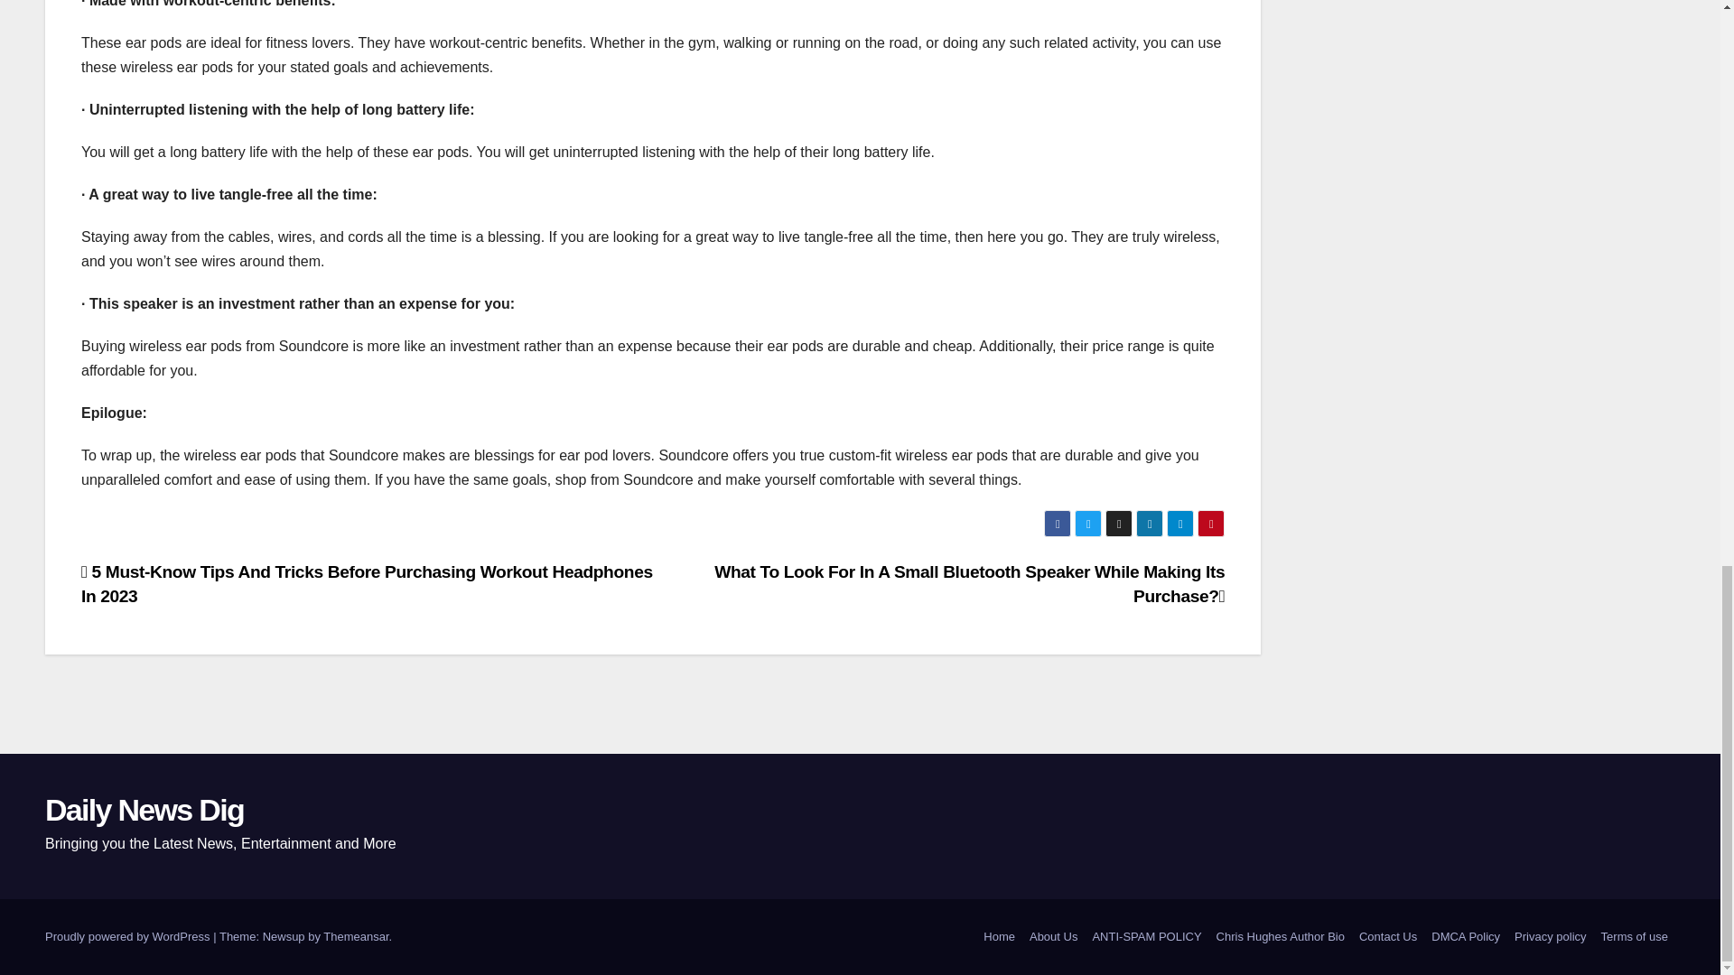  Describe the element at coordinates (1053, 937) in the screenshot. I see `About Us` at that location.